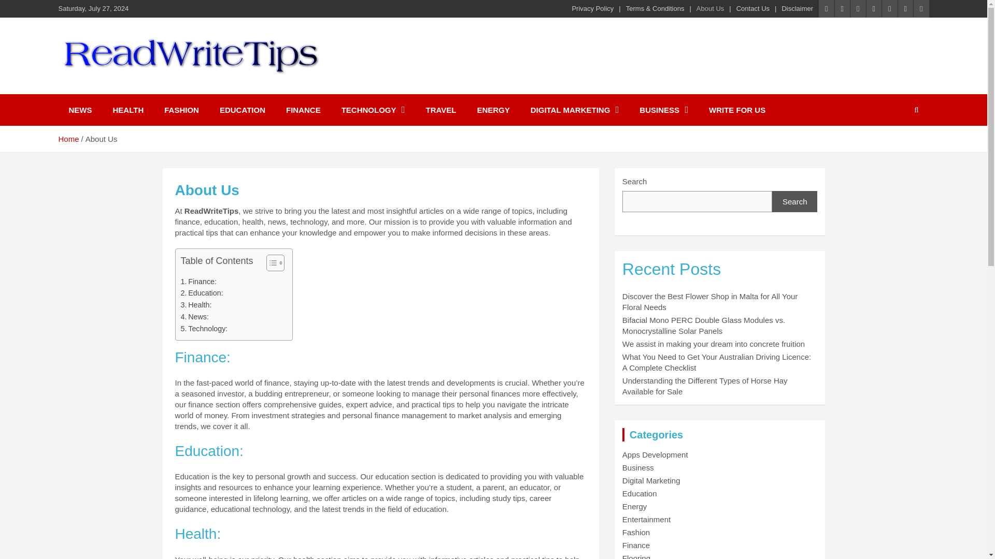 Image resolution: width=995 pixels, height=559 pixels. Describe the element at coordinates (592, 8) in the screenshot. I see `Privacy Policy` at that location.